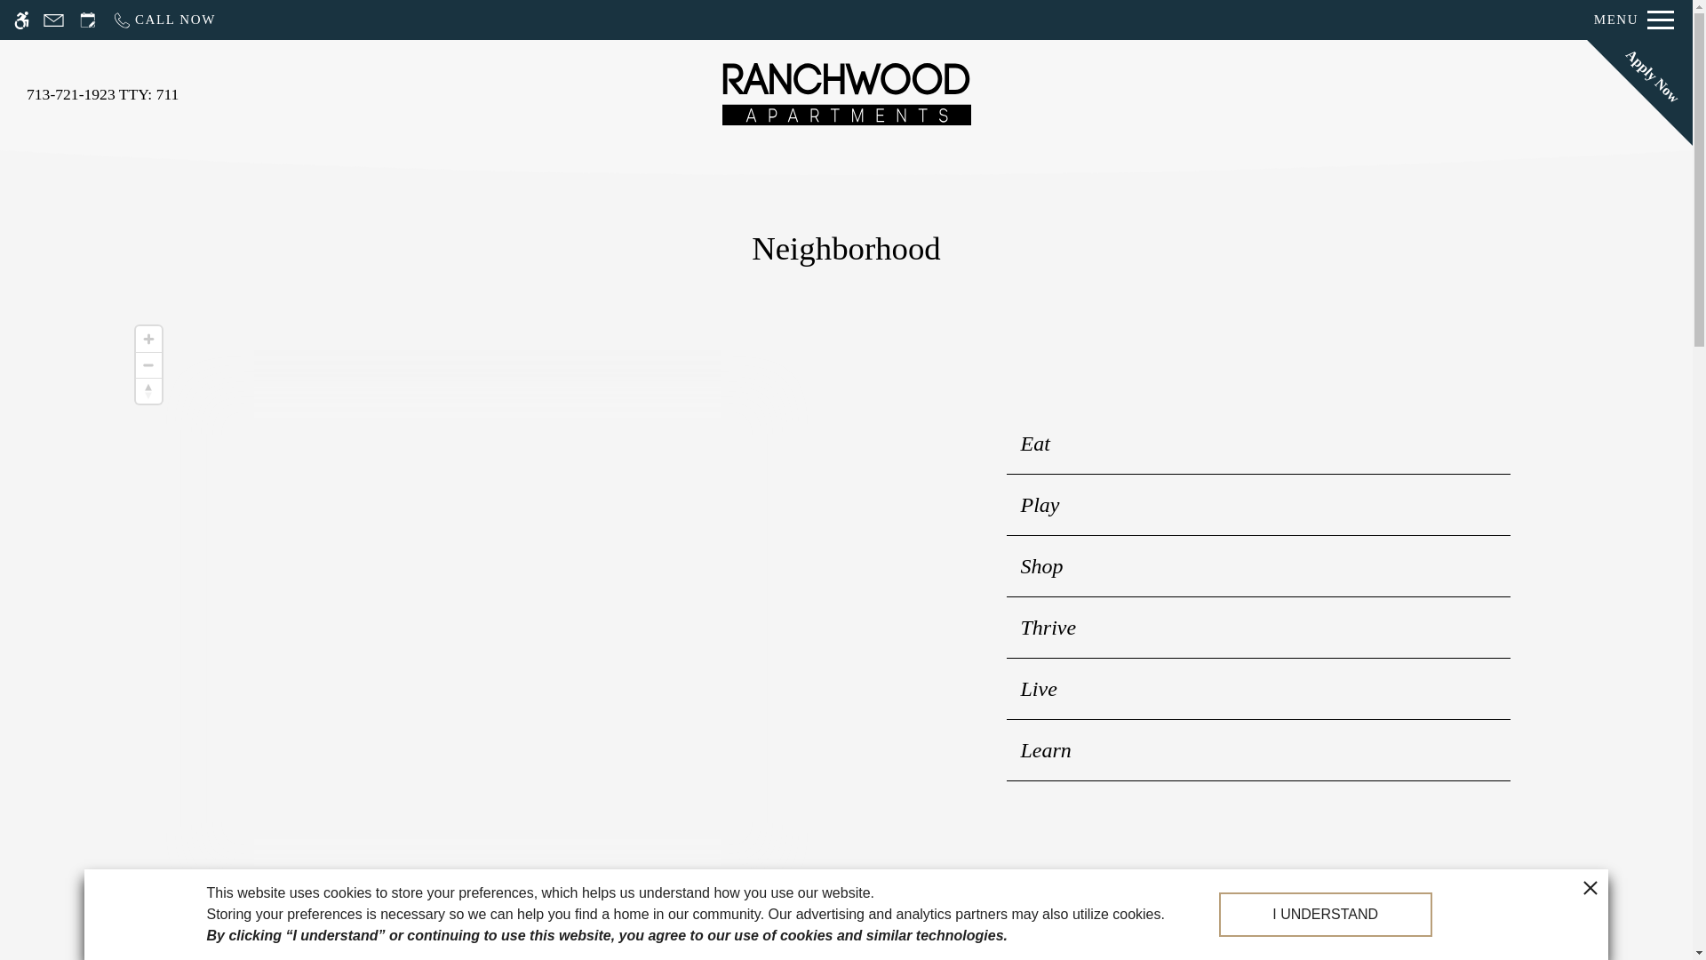 Image resolution: width=1706 pixels, height=960 pixels. I want to click on OpenStreetMap, so click(322, 908).